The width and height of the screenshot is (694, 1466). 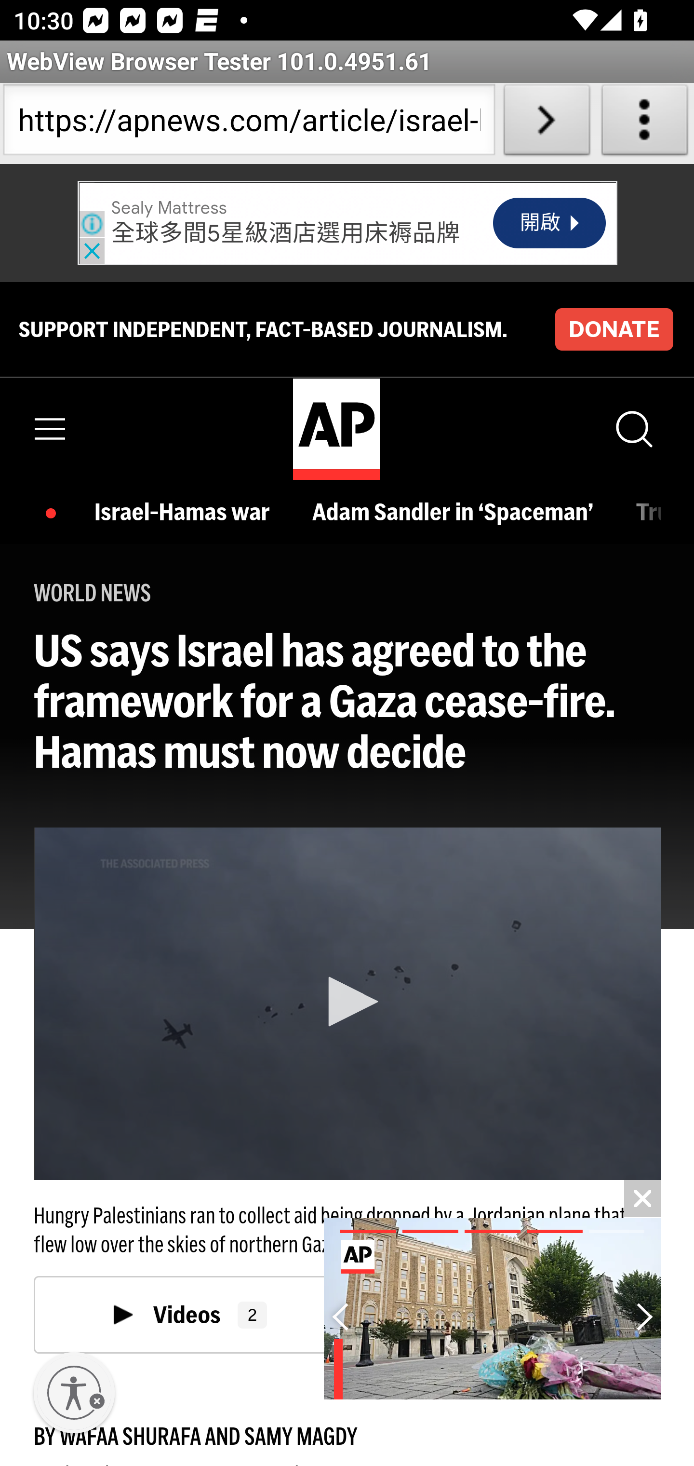 What do you see at coordinates (74, 1393) in the screenshot?
I see `Enable accessibility` at bounding box center [74, 1393].